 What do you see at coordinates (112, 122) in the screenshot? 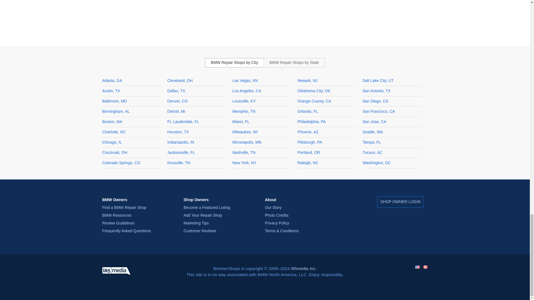
I see `Boston, MA` at bounding box center [112, 122].